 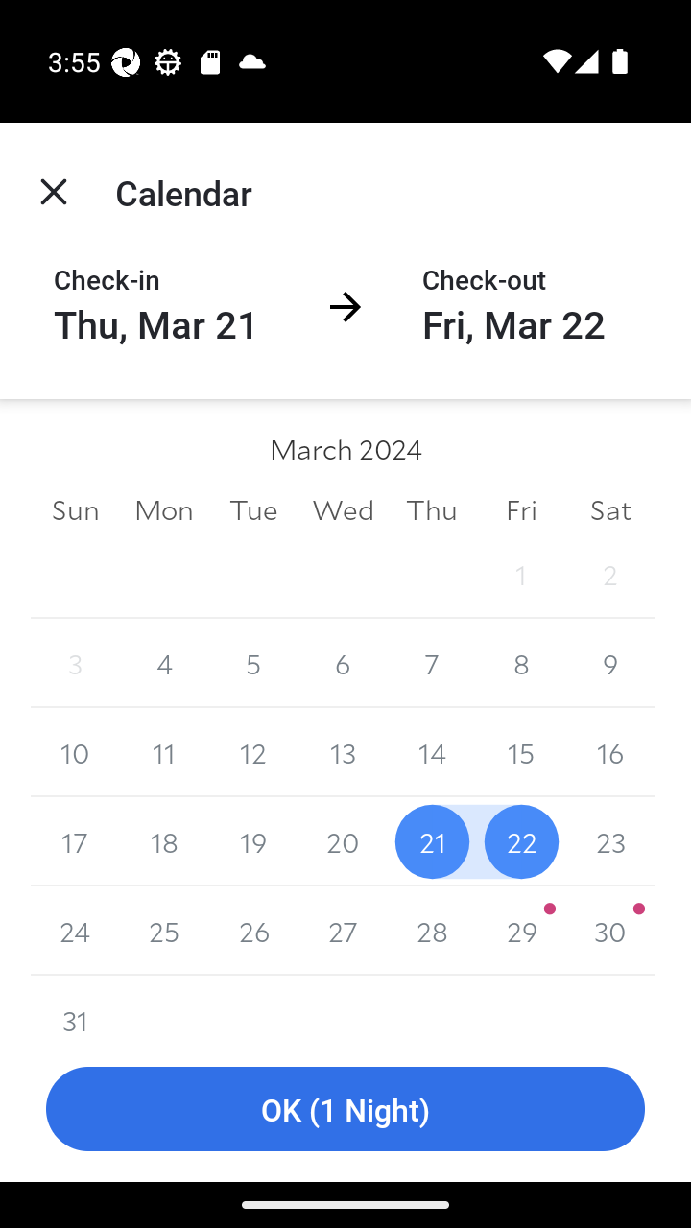 I want to click on 27 27 March 2024, so click(x=343, y=931).